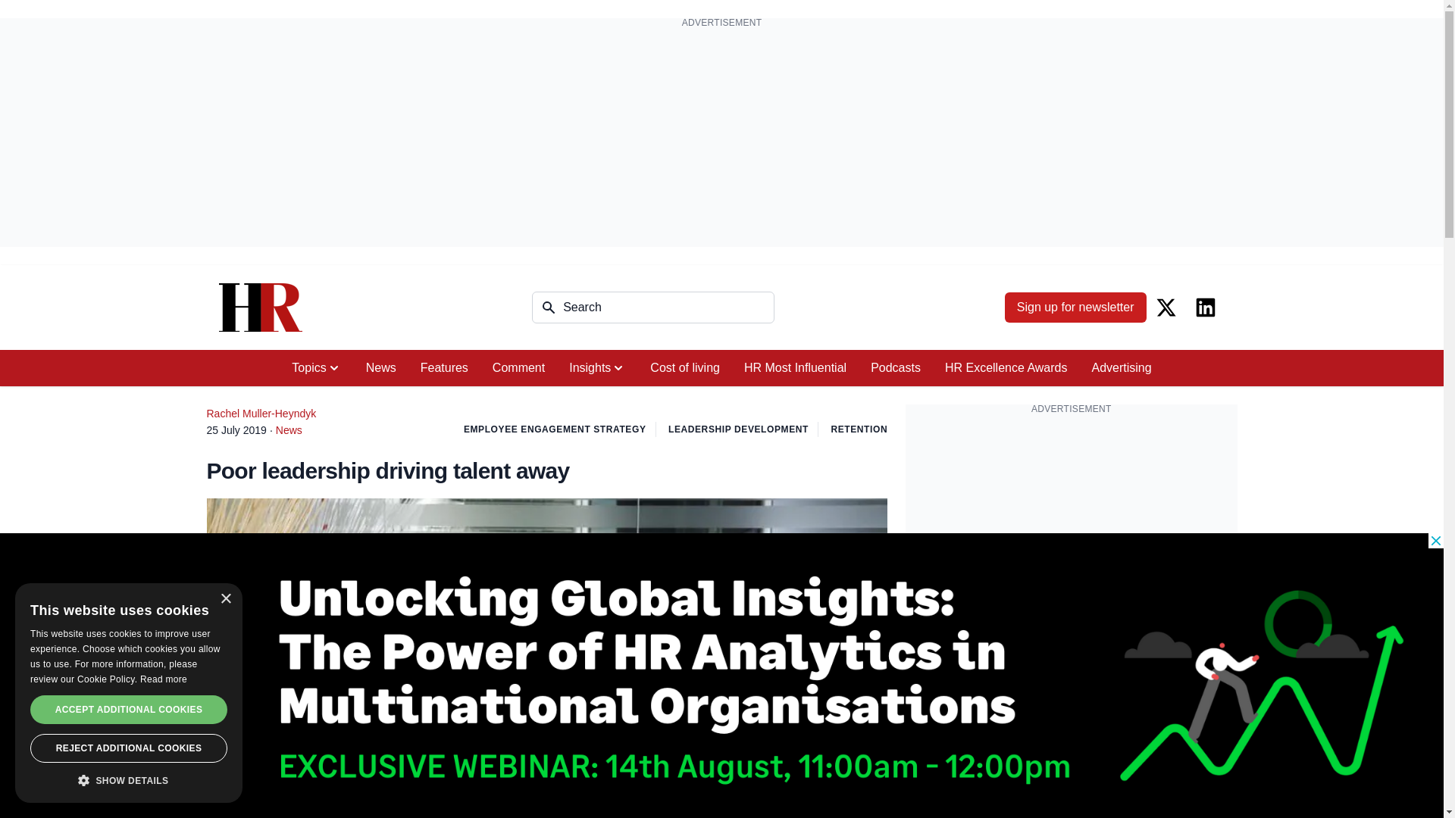 The width and height of the screenshot is (1455, 818). Describe the element at coordinates (685, 368) in the screenshot. I see `Cost of living` at that location.